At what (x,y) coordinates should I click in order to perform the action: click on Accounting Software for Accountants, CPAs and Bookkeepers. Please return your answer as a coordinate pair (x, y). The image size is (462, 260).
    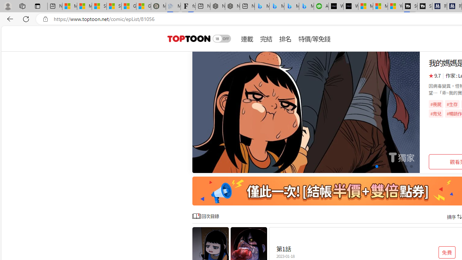
    Looking at the image, I should click on (321, 6).